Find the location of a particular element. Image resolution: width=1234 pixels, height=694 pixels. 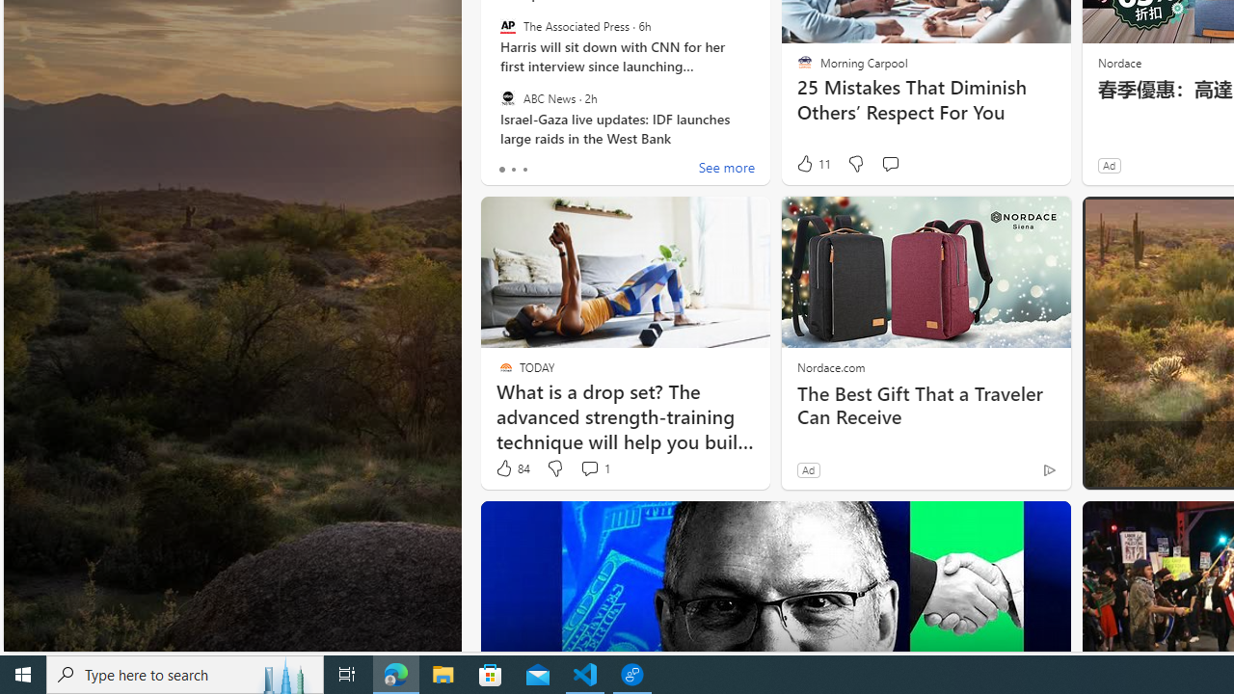

11 Like is located at coordinates (813, 164).